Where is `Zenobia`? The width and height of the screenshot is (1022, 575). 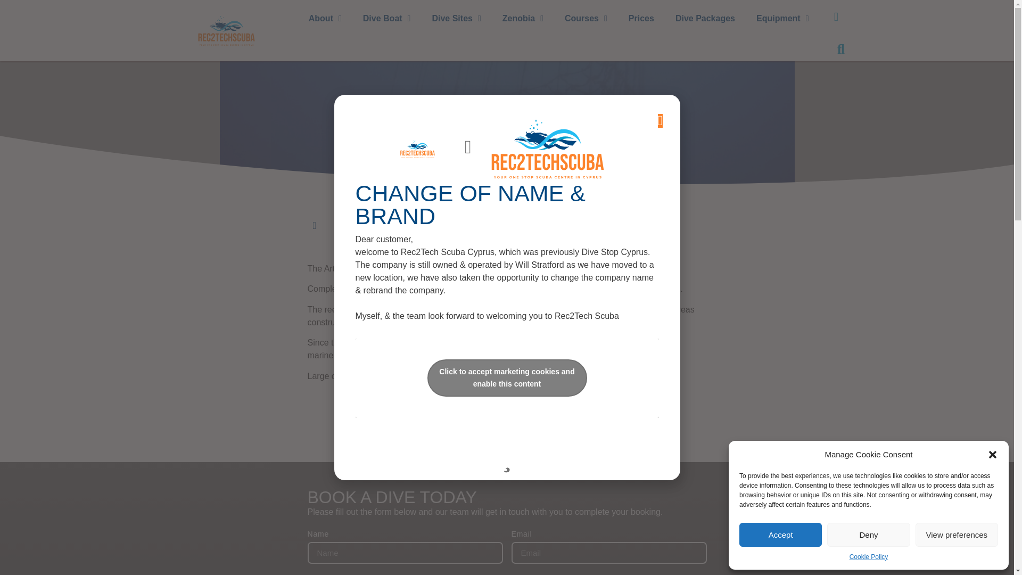 Zenobia is located at coordinates (523, 19).